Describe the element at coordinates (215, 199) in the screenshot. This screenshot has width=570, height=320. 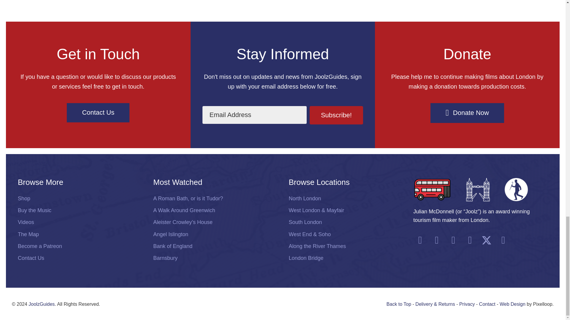
I see `A Roman Bath, or is it Tudor?` at that location.